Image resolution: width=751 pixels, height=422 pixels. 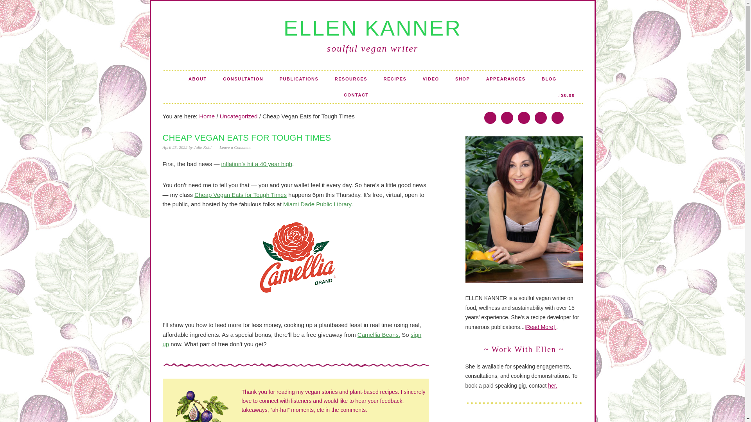 What do you see at coordinates (372, 28) in the screenshot?
I see `ELLEN KANNER` at bounding box center [372, 28].